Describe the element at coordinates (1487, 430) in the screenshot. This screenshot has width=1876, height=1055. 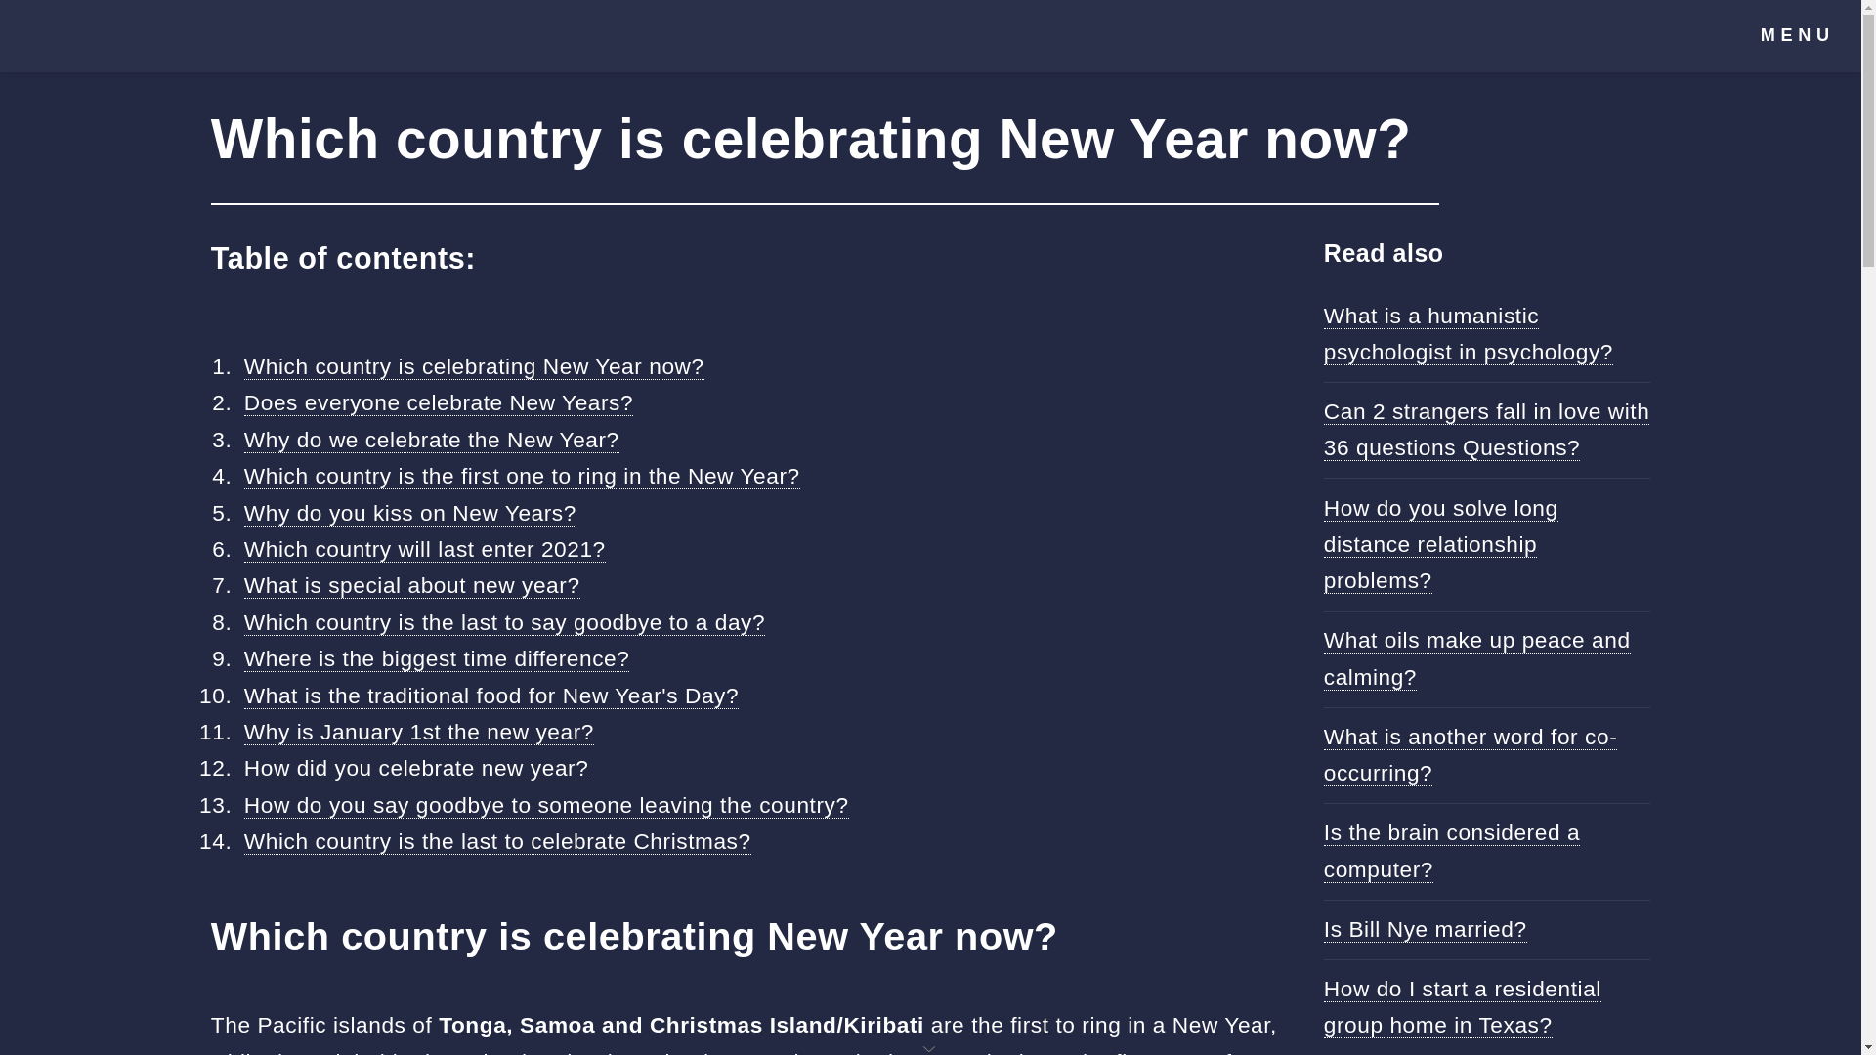
I see `Can 2 strangers fall in love with 36 questions Questions?` at that location.